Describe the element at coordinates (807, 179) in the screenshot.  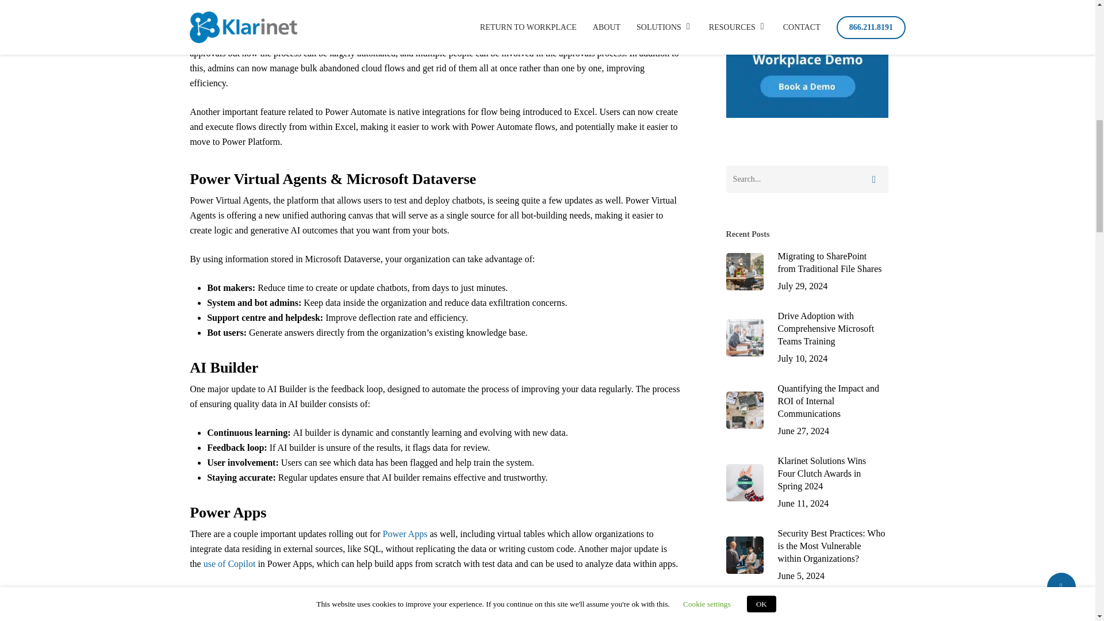
I see `Search for:` at that location.